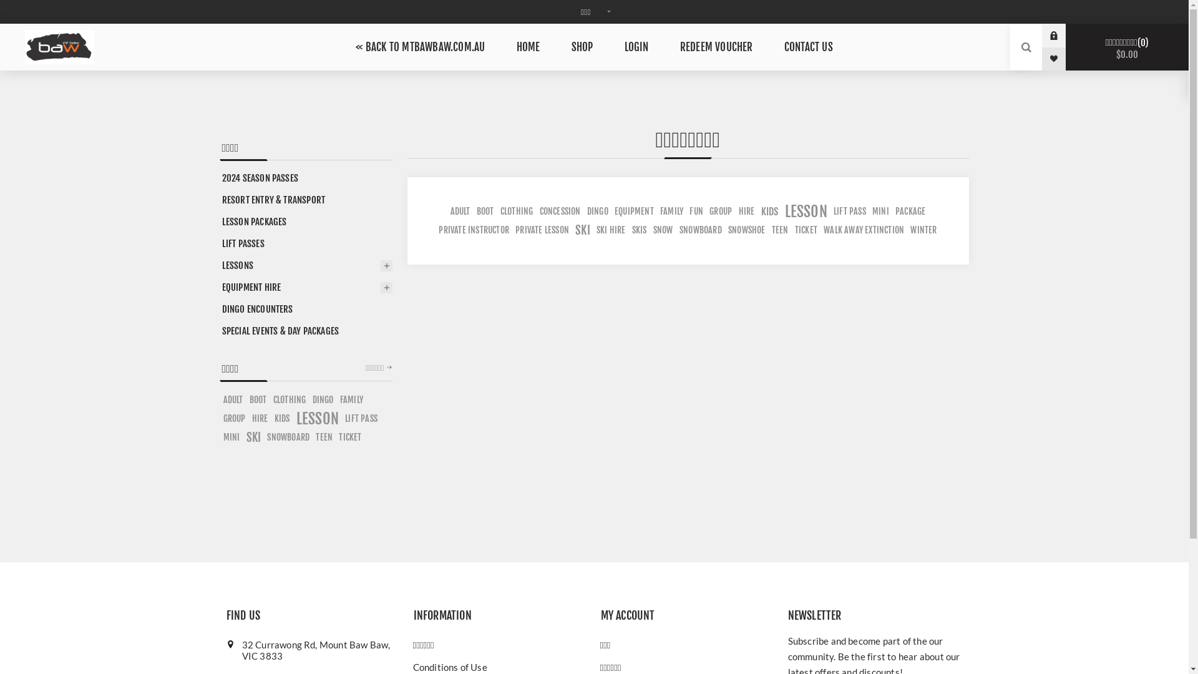 The height and width of the screenshot is (674, 1198). I want to click on PRIVATE INSTRUCTOR, so click(474, 230).